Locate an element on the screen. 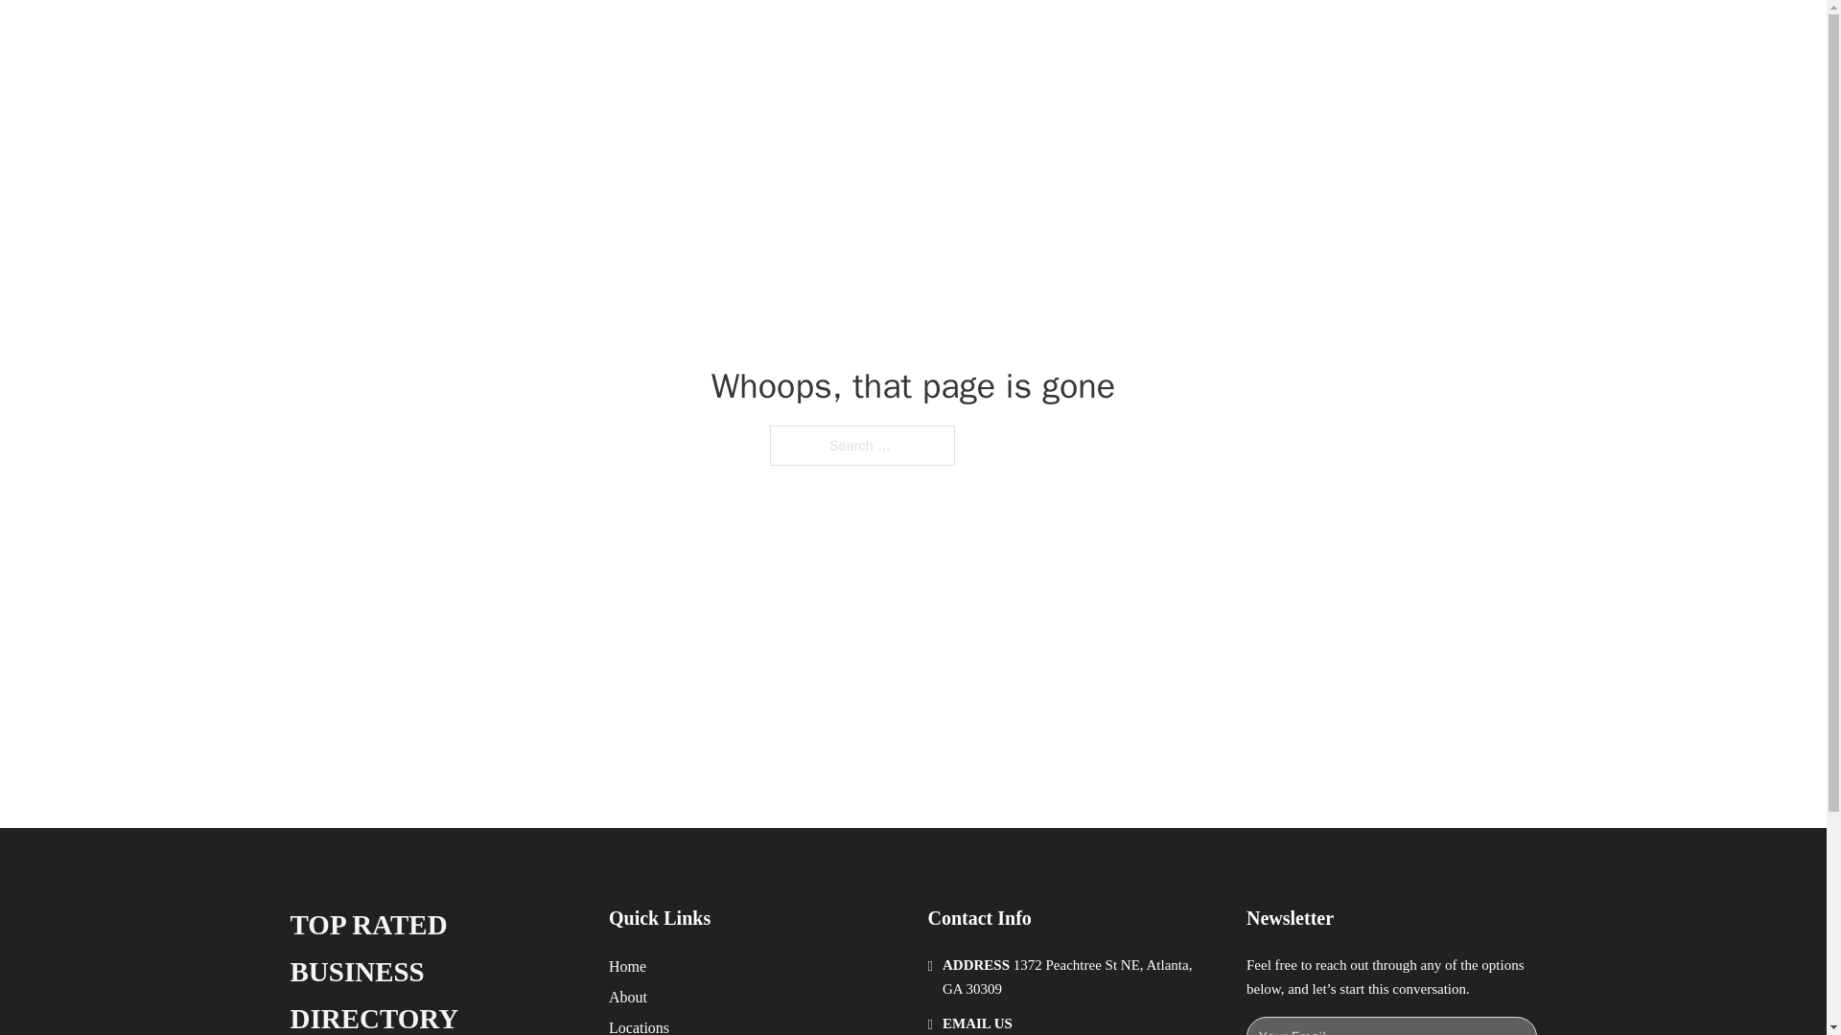  About is located at coordinates (628, 997).